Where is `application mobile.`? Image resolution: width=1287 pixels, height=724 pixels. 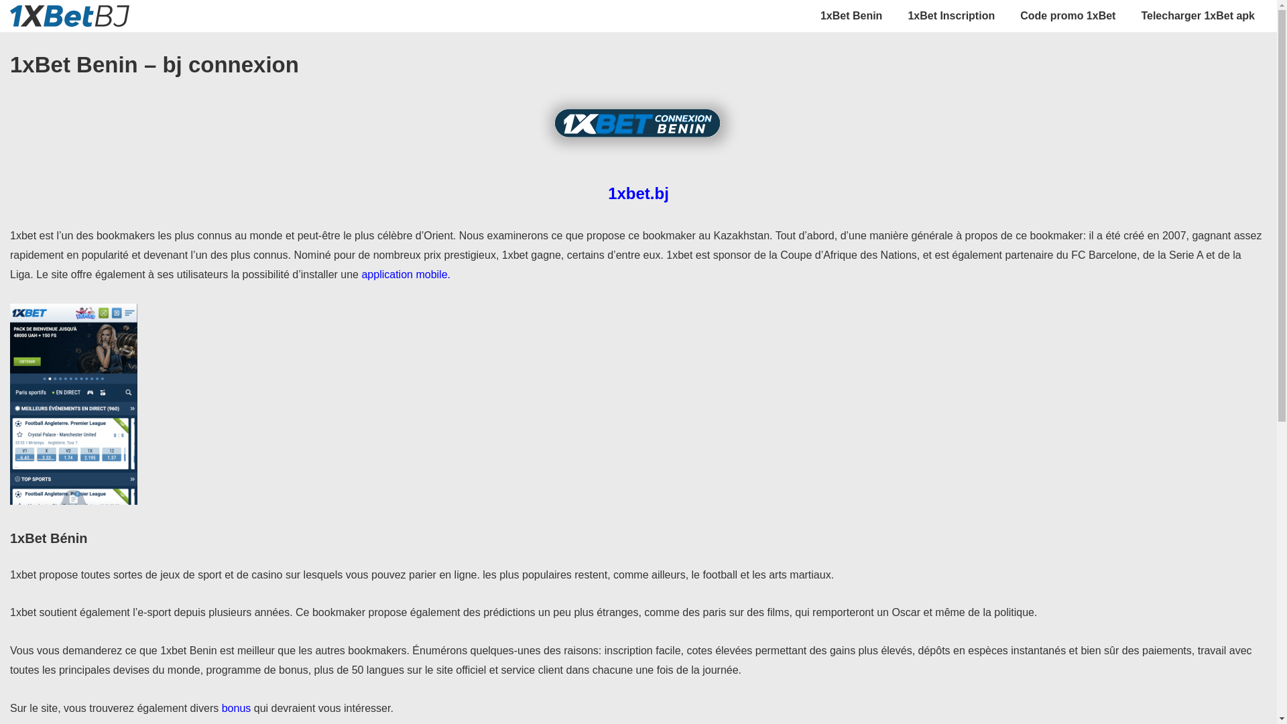 application mobile. is located at coordinates (406, 275).